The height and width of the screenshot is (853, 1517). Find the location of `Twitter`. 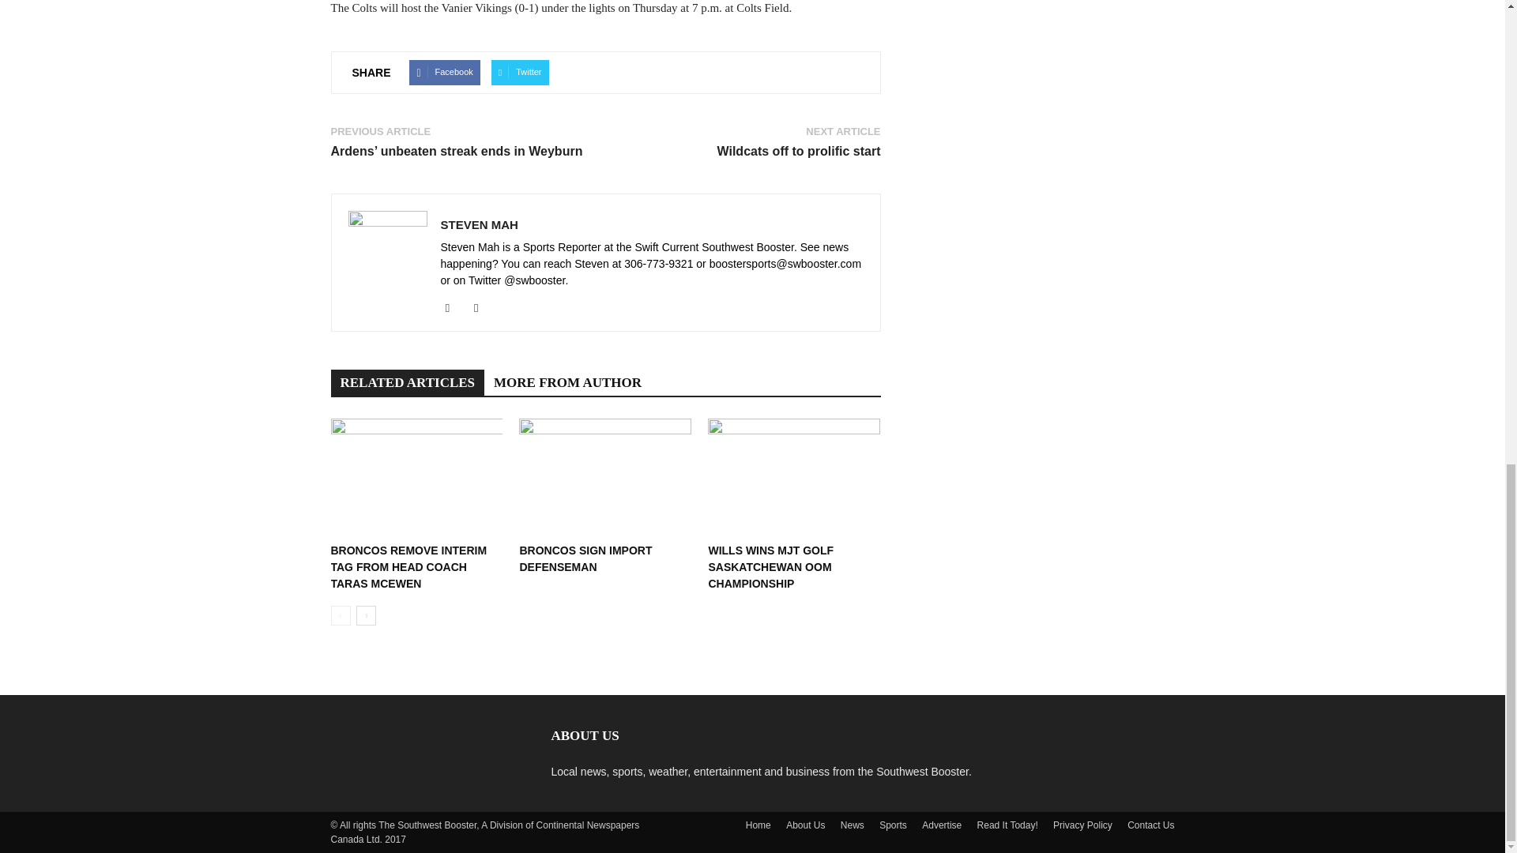

Twitter is located at coordinates (520, 73).